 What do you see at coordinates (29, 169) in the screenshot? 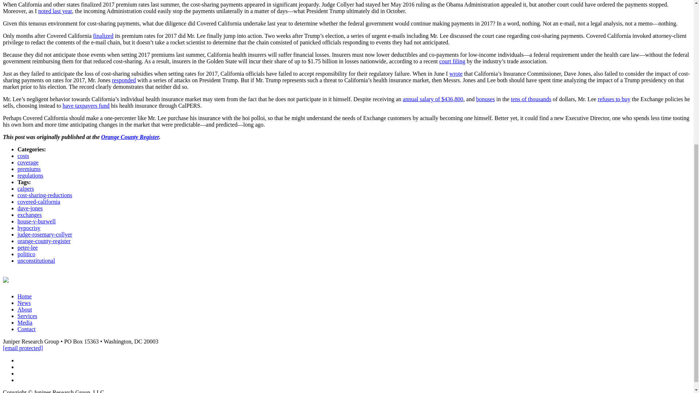
I see `premiums` at bounding box center [29, 169].